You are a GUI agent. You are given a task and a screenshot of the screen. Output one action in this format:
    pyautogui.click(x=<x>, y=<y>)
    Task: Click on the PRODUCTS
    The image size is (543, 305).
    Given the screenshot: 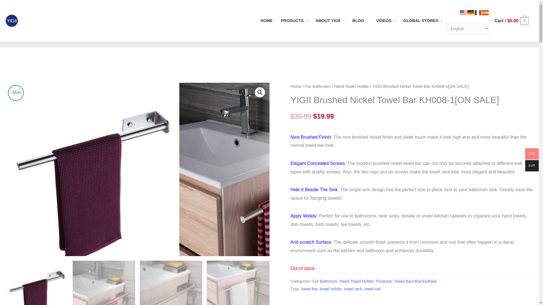 What is the action you would take?
    pyautogui.click(x=294, y=21)
    